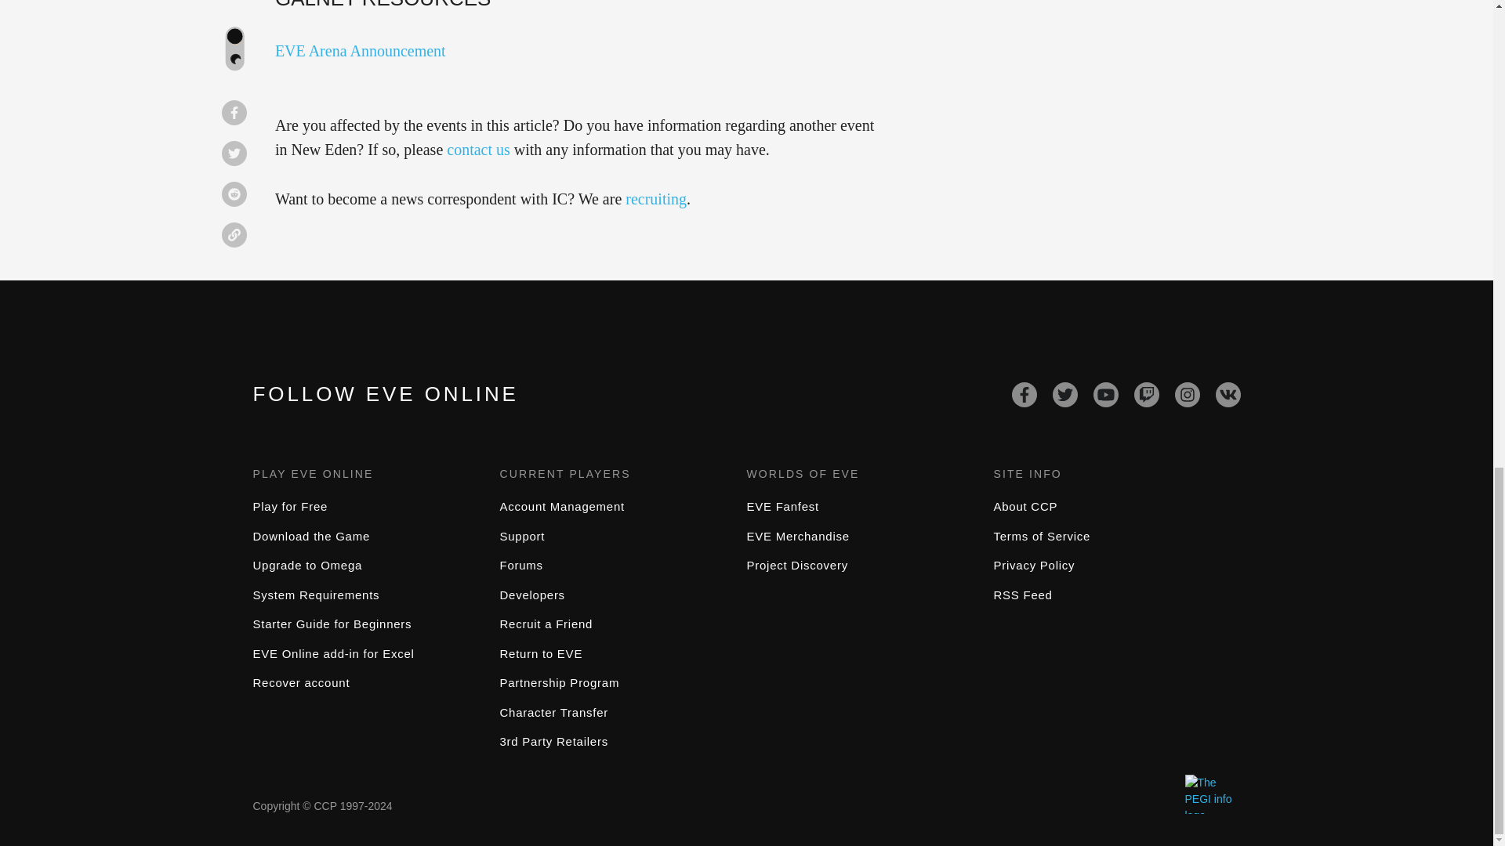  I want to click on YouTube, so click(1105, 395).